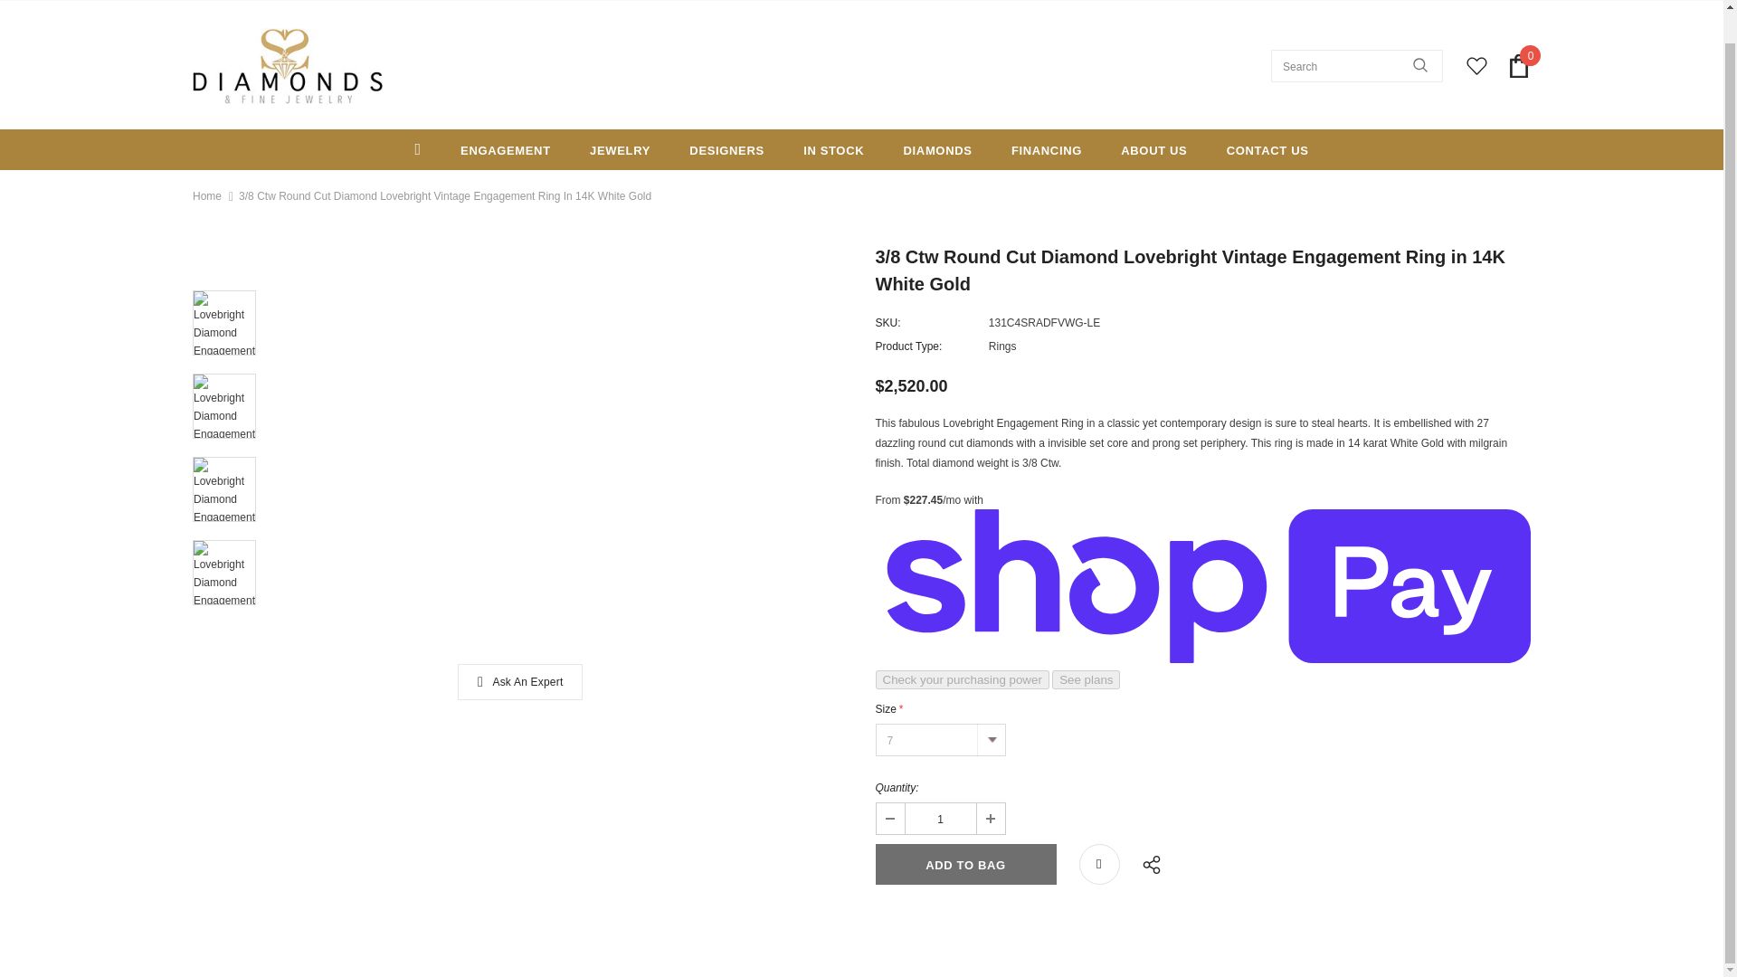 The height and width of the screenshot is (977, 1737). What do you see at coordinates (965, 865) in the screenshot?
I see `Add to Bag` at bounding box center [965, 865].